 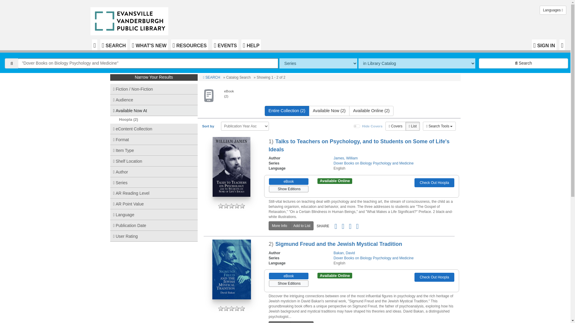 I want to click on RESOURCES, so click(x=189, y=45).